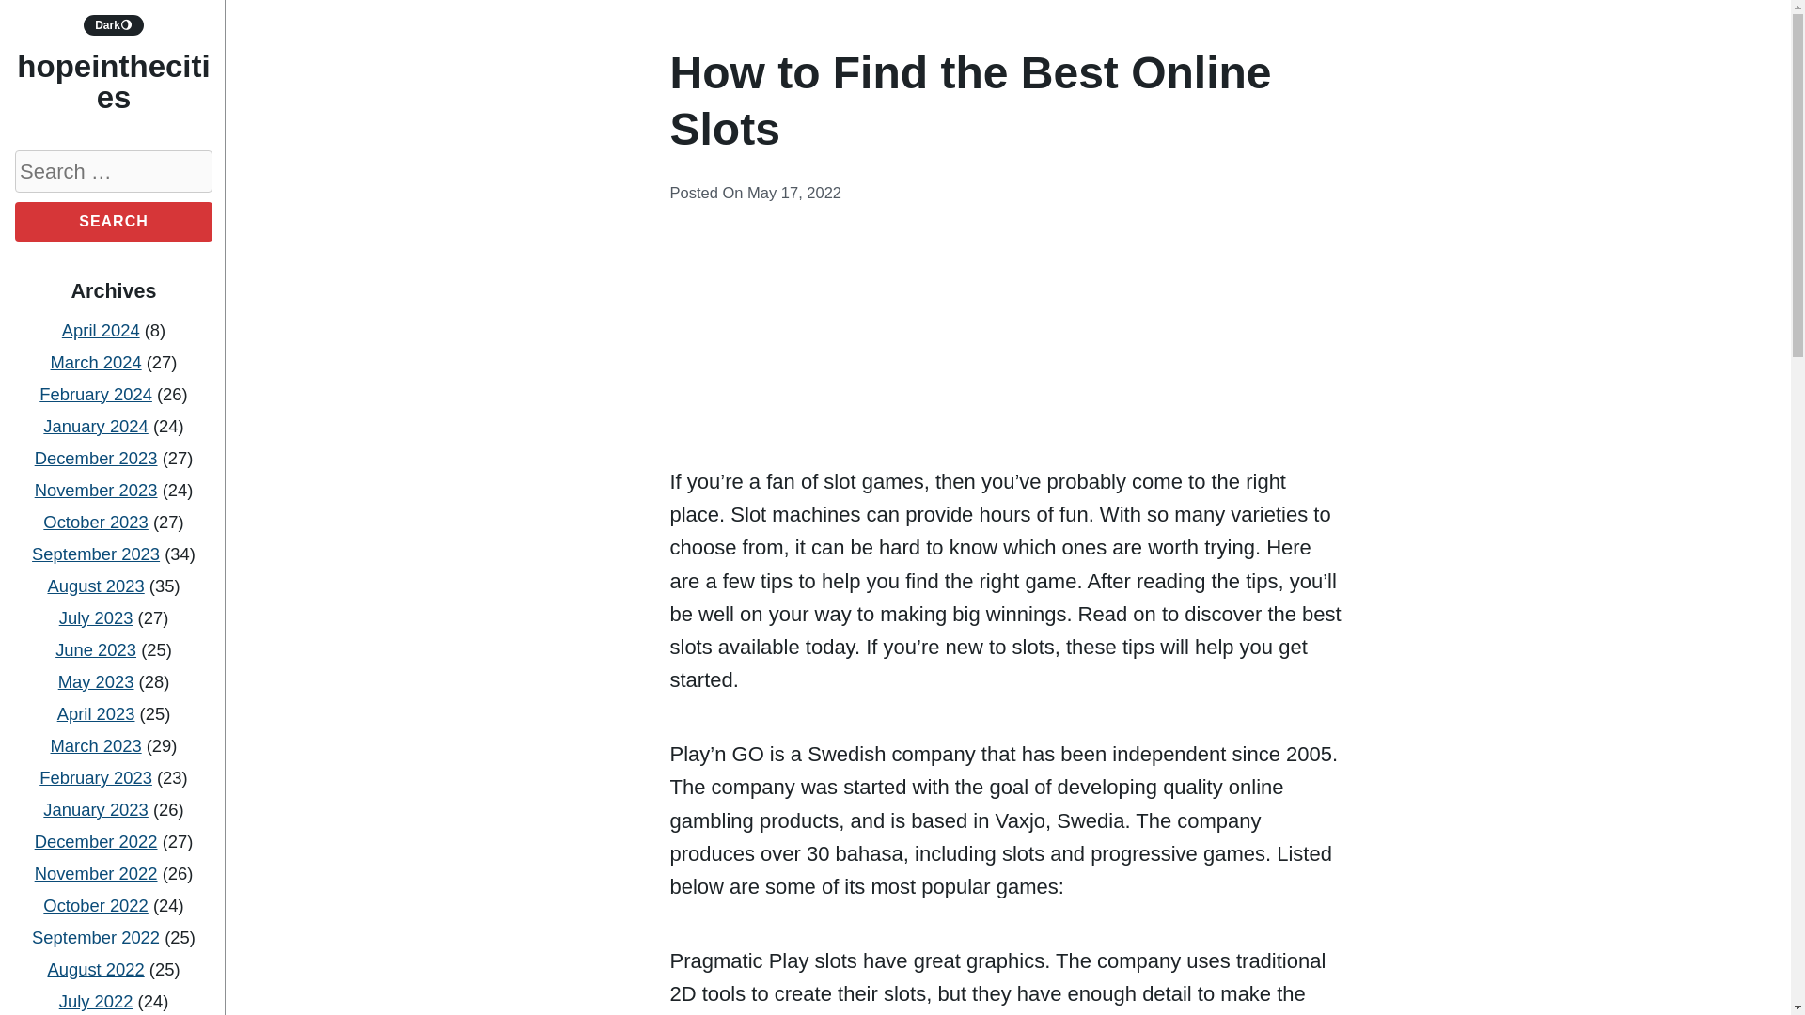  I want to click on February 2024, so click(96, 394).